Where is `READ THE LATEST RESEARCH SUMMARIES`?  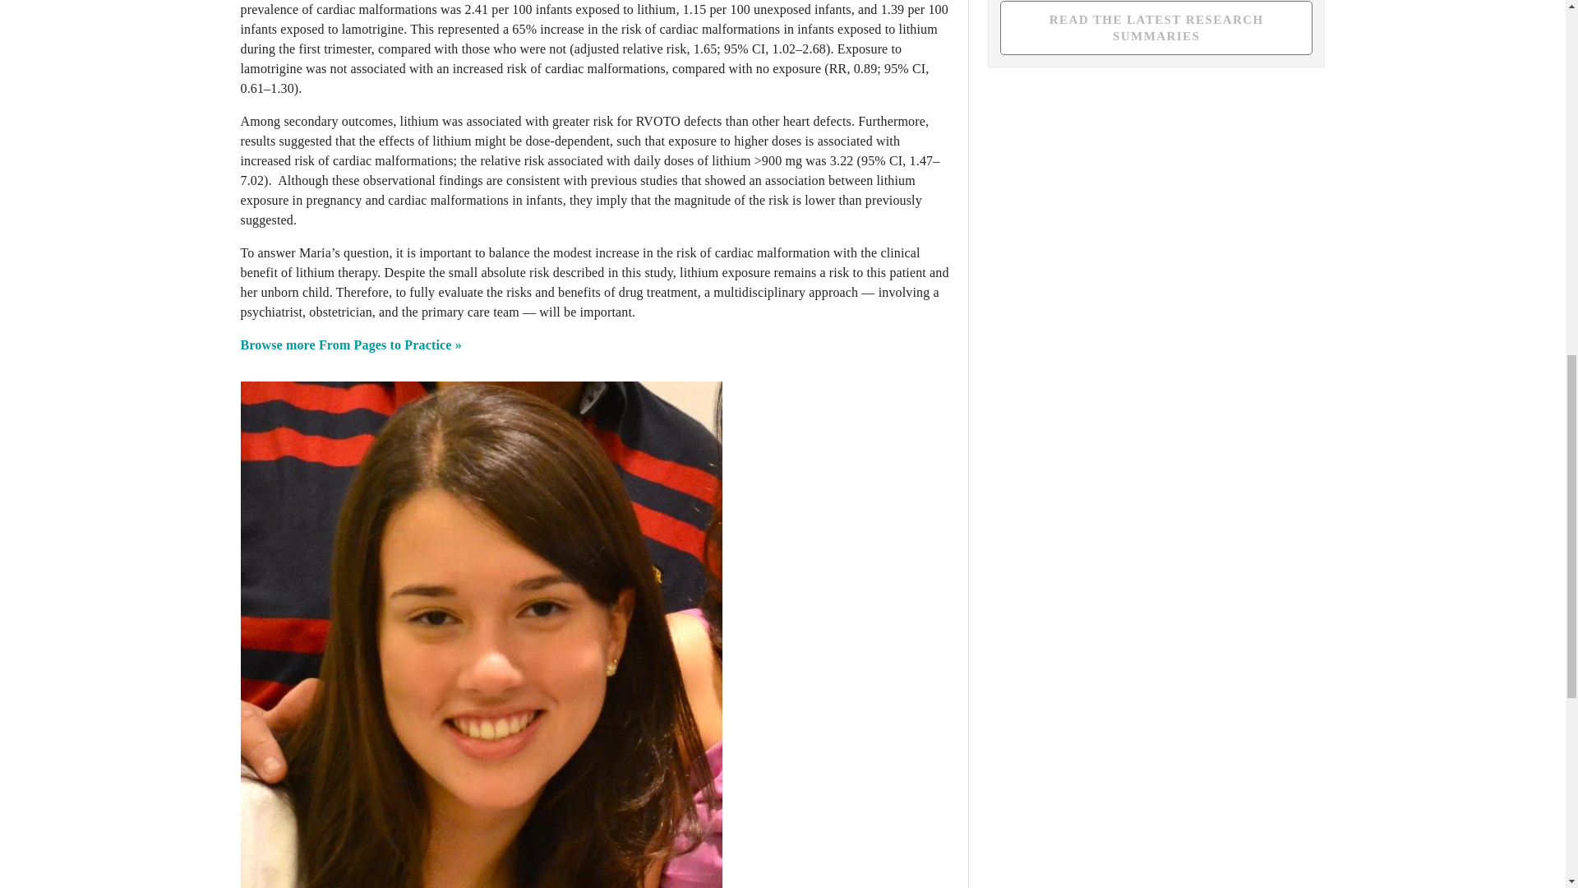
READ THE LATEST RESEARCH SUMMARIES is located at coordinates (1156, 28).